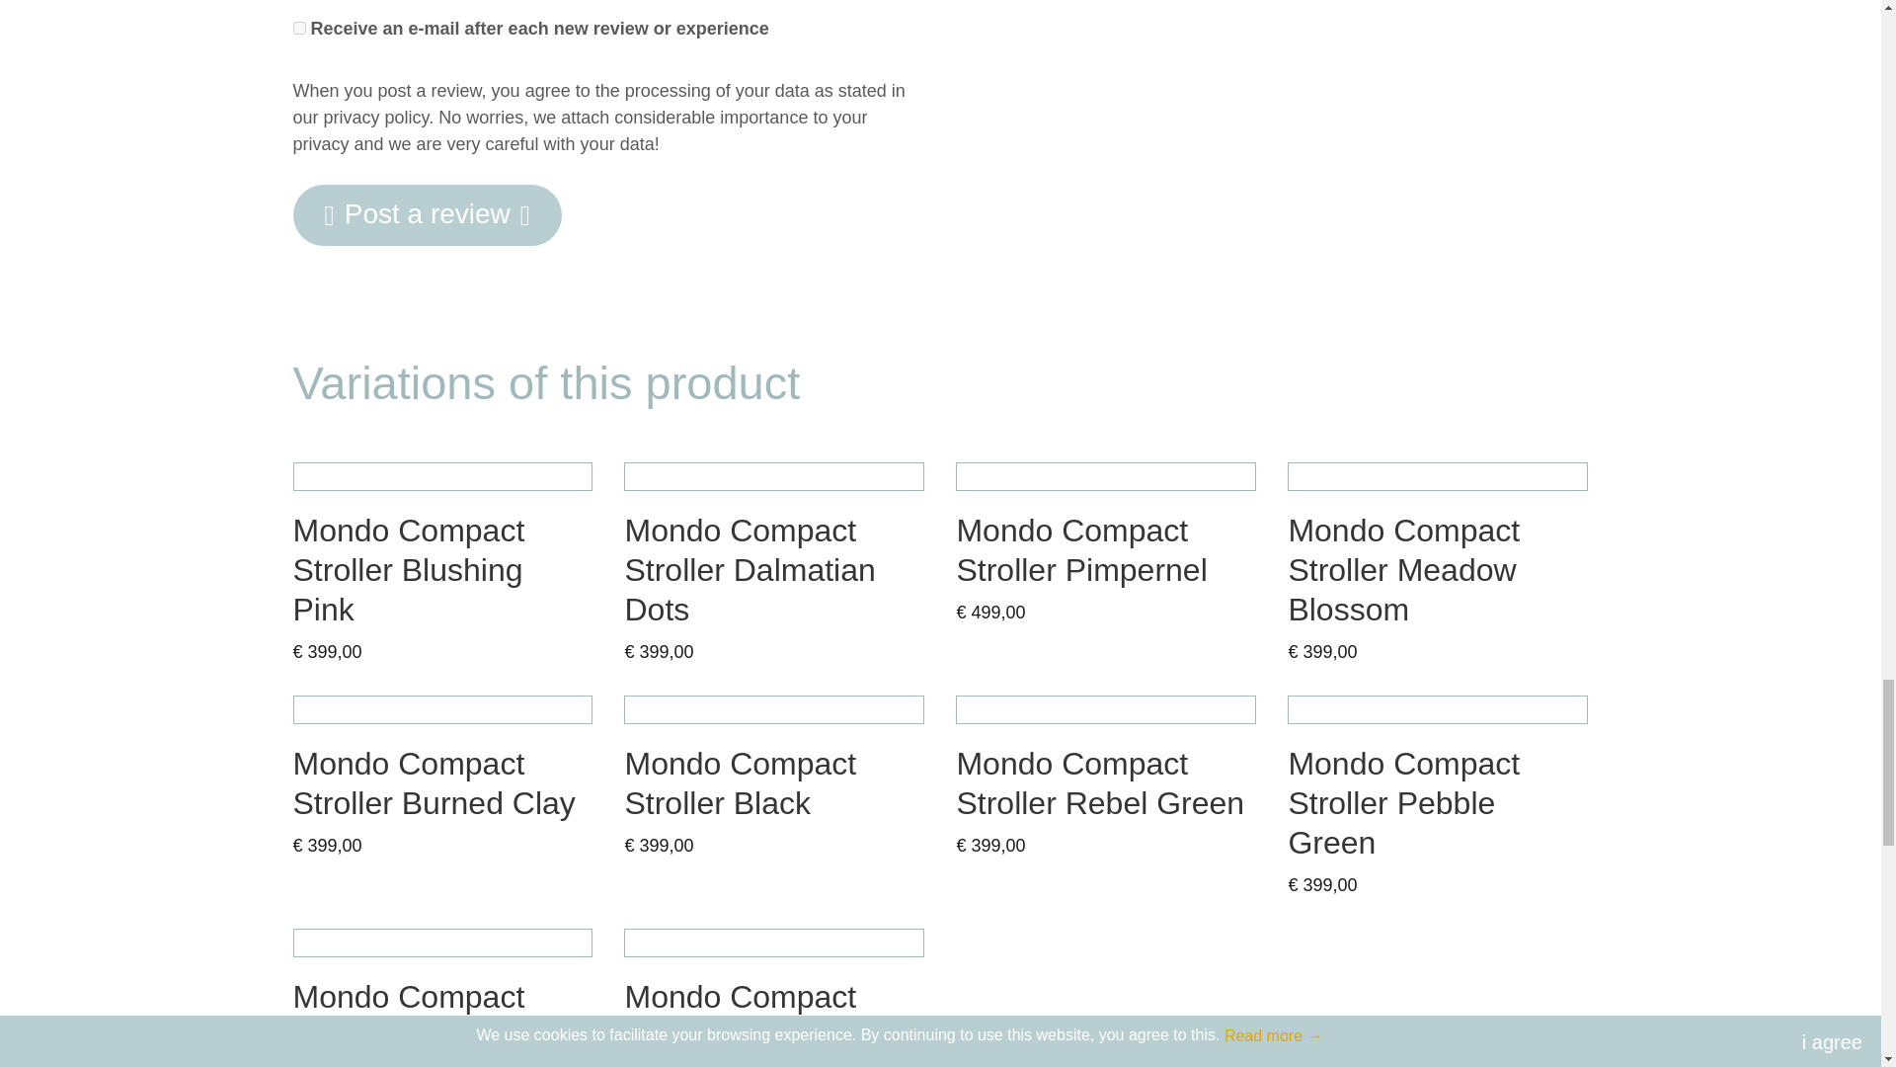 This screenshot has height=1067, width=1896. I want to click on 1, so click(298, 28).